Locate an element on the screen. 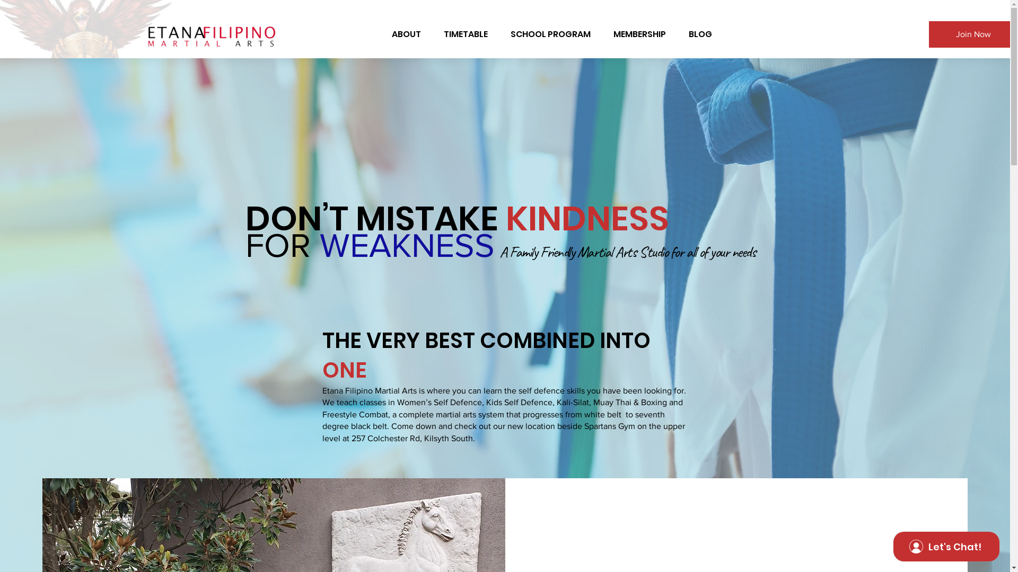 This screenshot has height=572, width=1018. SCHOOL PROGRAM is located at coordinates (551, 34).